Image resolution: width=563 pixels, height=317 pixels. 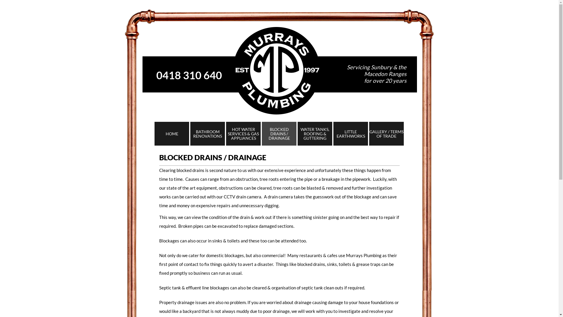 I want to click on HOME, so click(x=172, y=134).